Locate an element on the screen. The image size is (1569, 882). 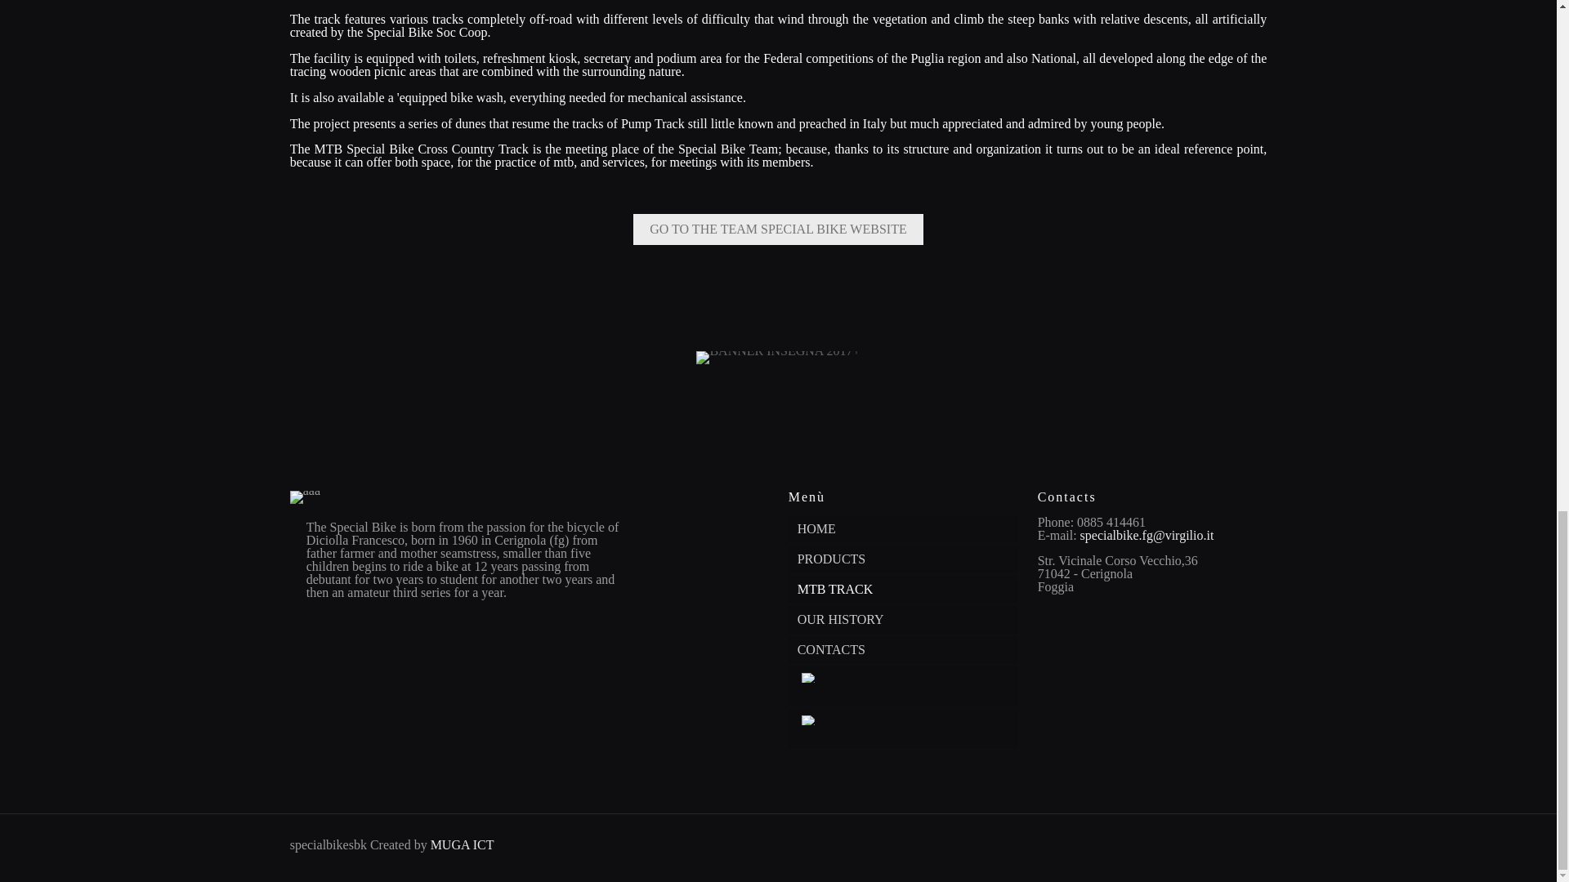
GO TO THE TEAM SPECIAL BIKE WEBSITE is located at coordinates (778, 229).